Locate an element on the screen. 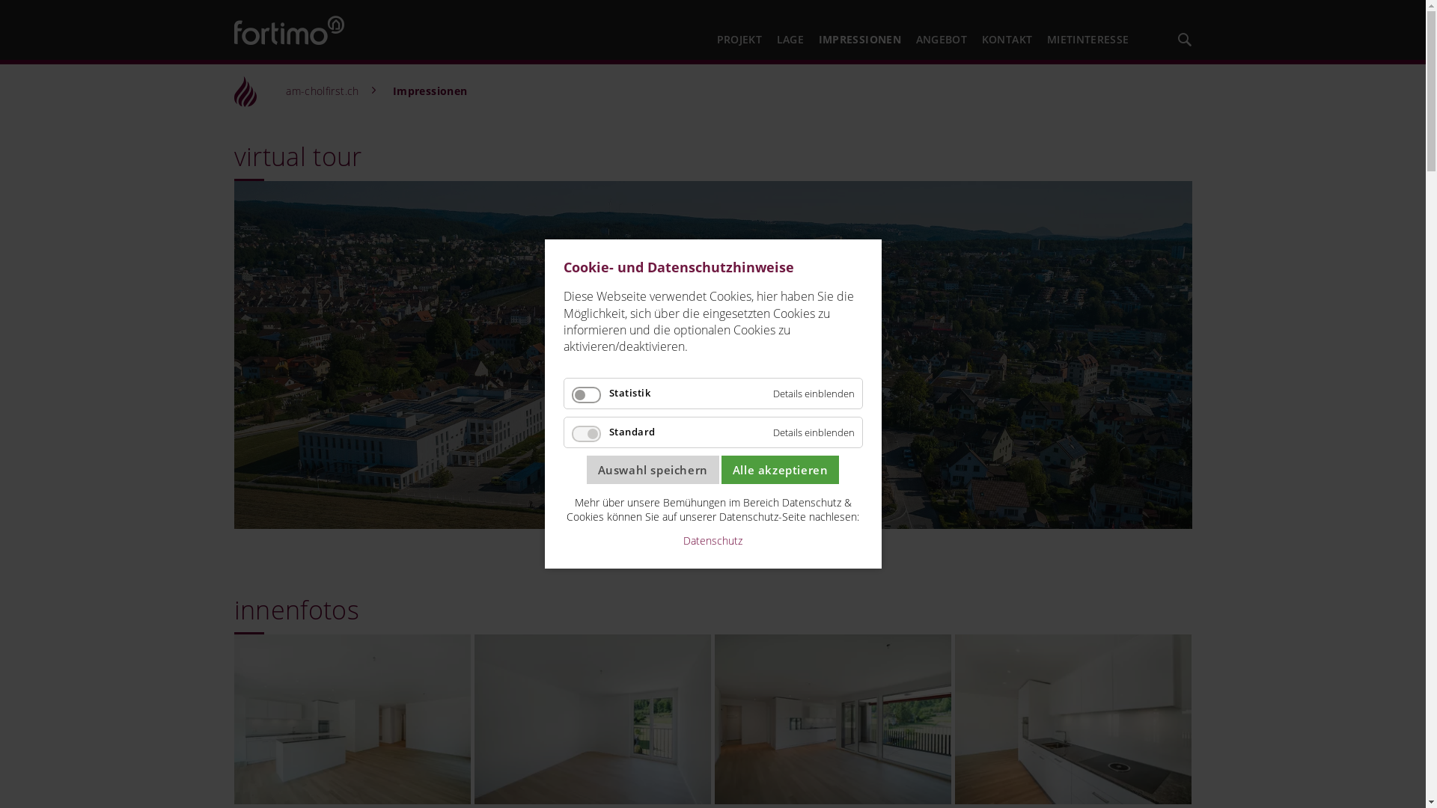 The image size is (1437, 808). Datenschutz is located at coordinates (713, 541).